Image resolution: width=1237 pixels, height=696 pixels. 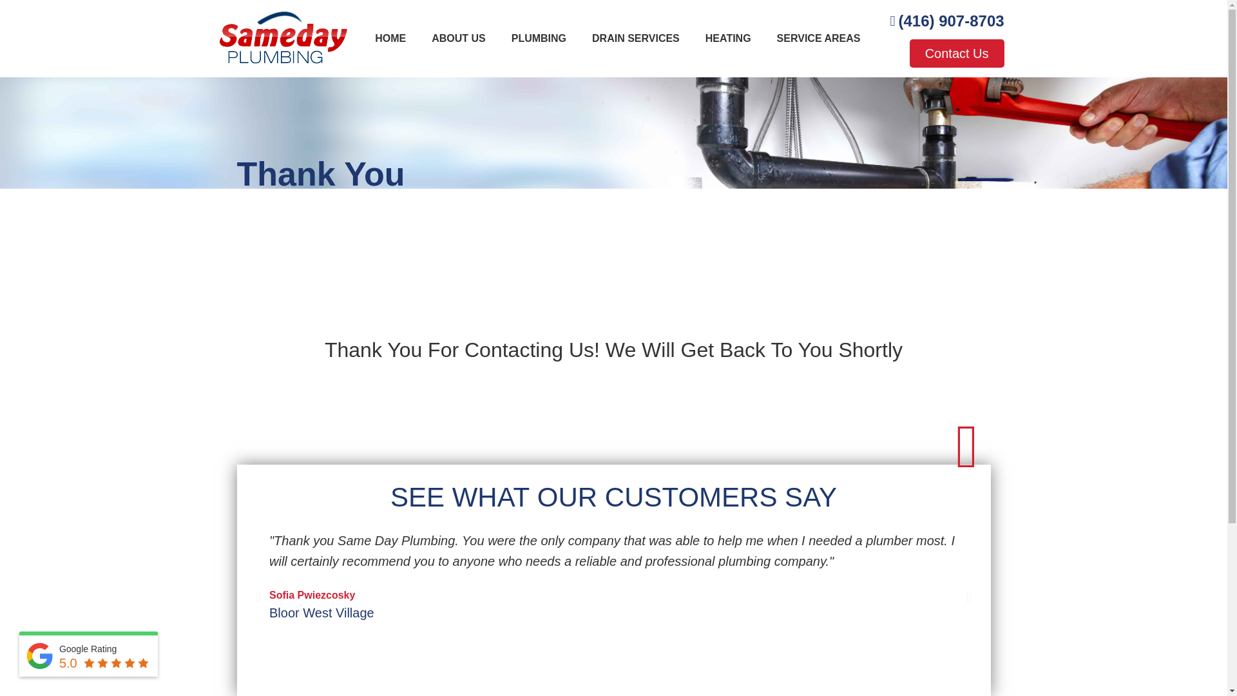 I want to click on DRAIN SERVICES, so click(x=635, y=39).